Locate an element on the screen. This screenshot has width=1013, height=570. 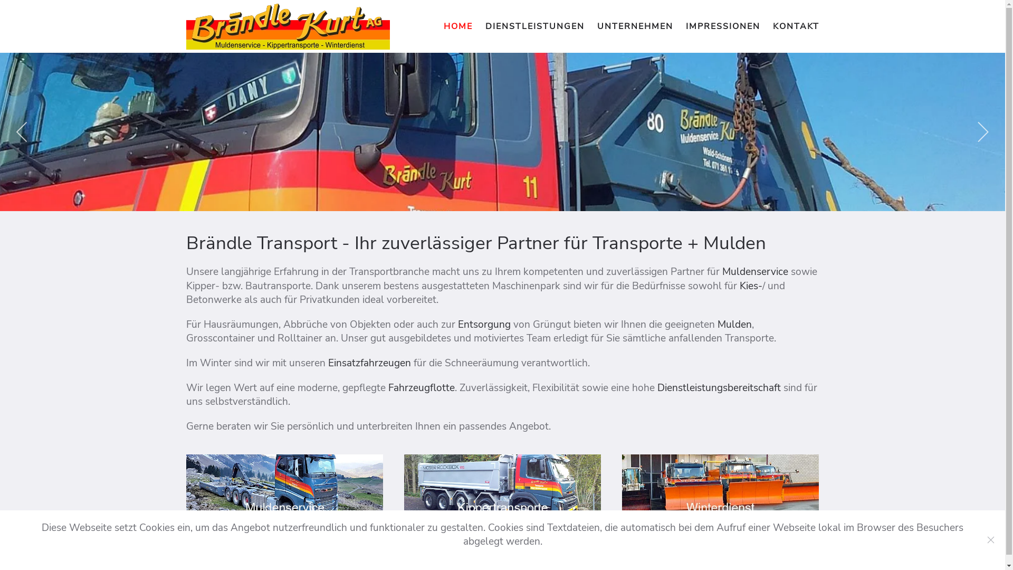
Muldenservice is located at coordinates (756, 272).